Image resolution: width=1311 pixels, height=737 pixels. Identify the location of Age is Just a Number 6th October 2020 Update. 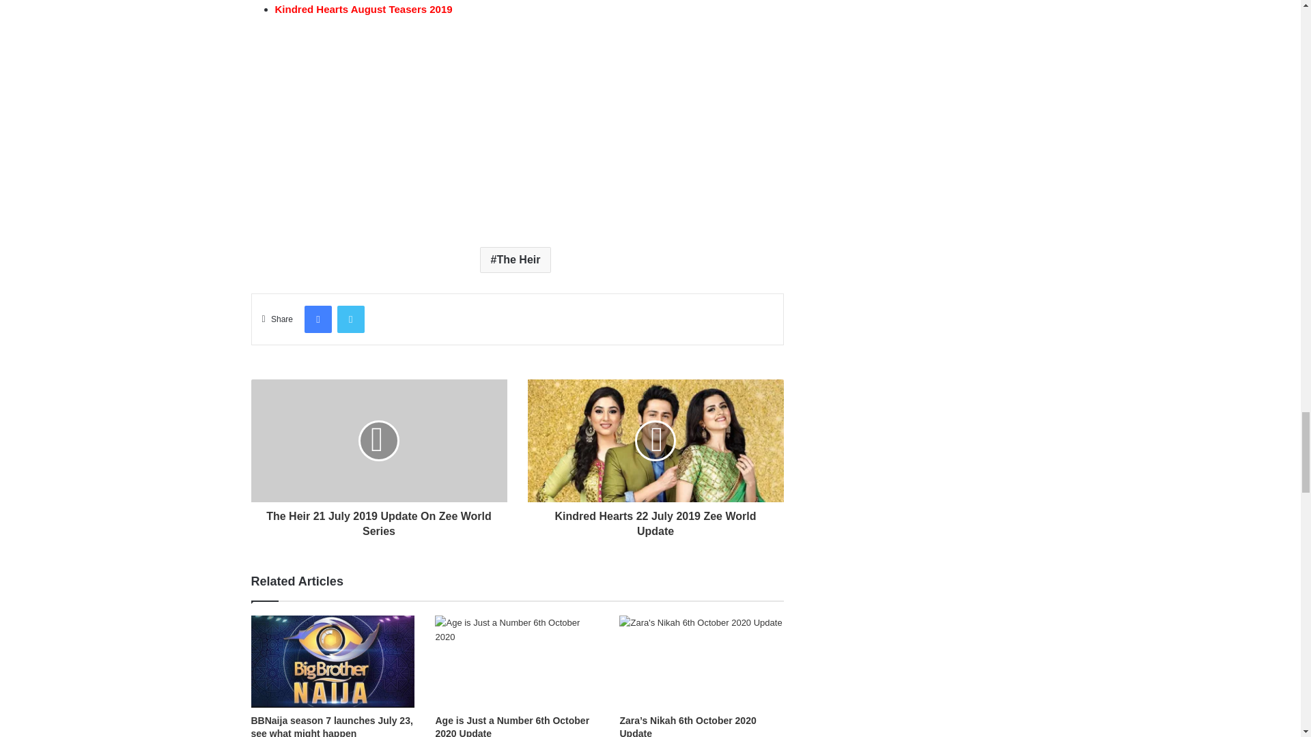
(512, 726).